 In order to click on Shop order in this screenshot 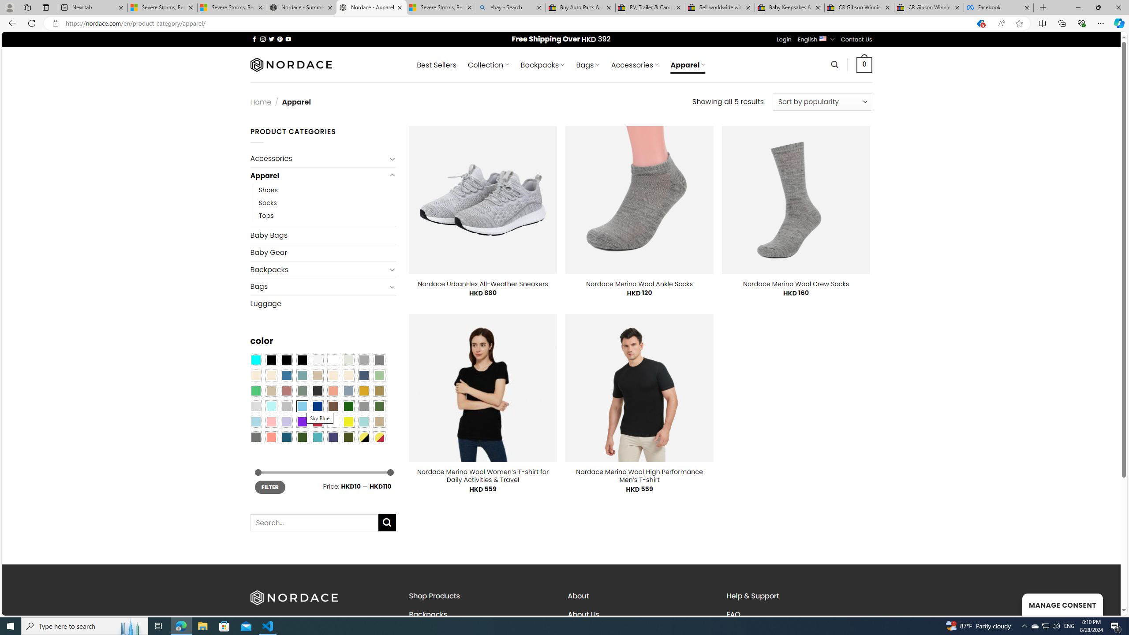, I will do `click(822, 101)`.